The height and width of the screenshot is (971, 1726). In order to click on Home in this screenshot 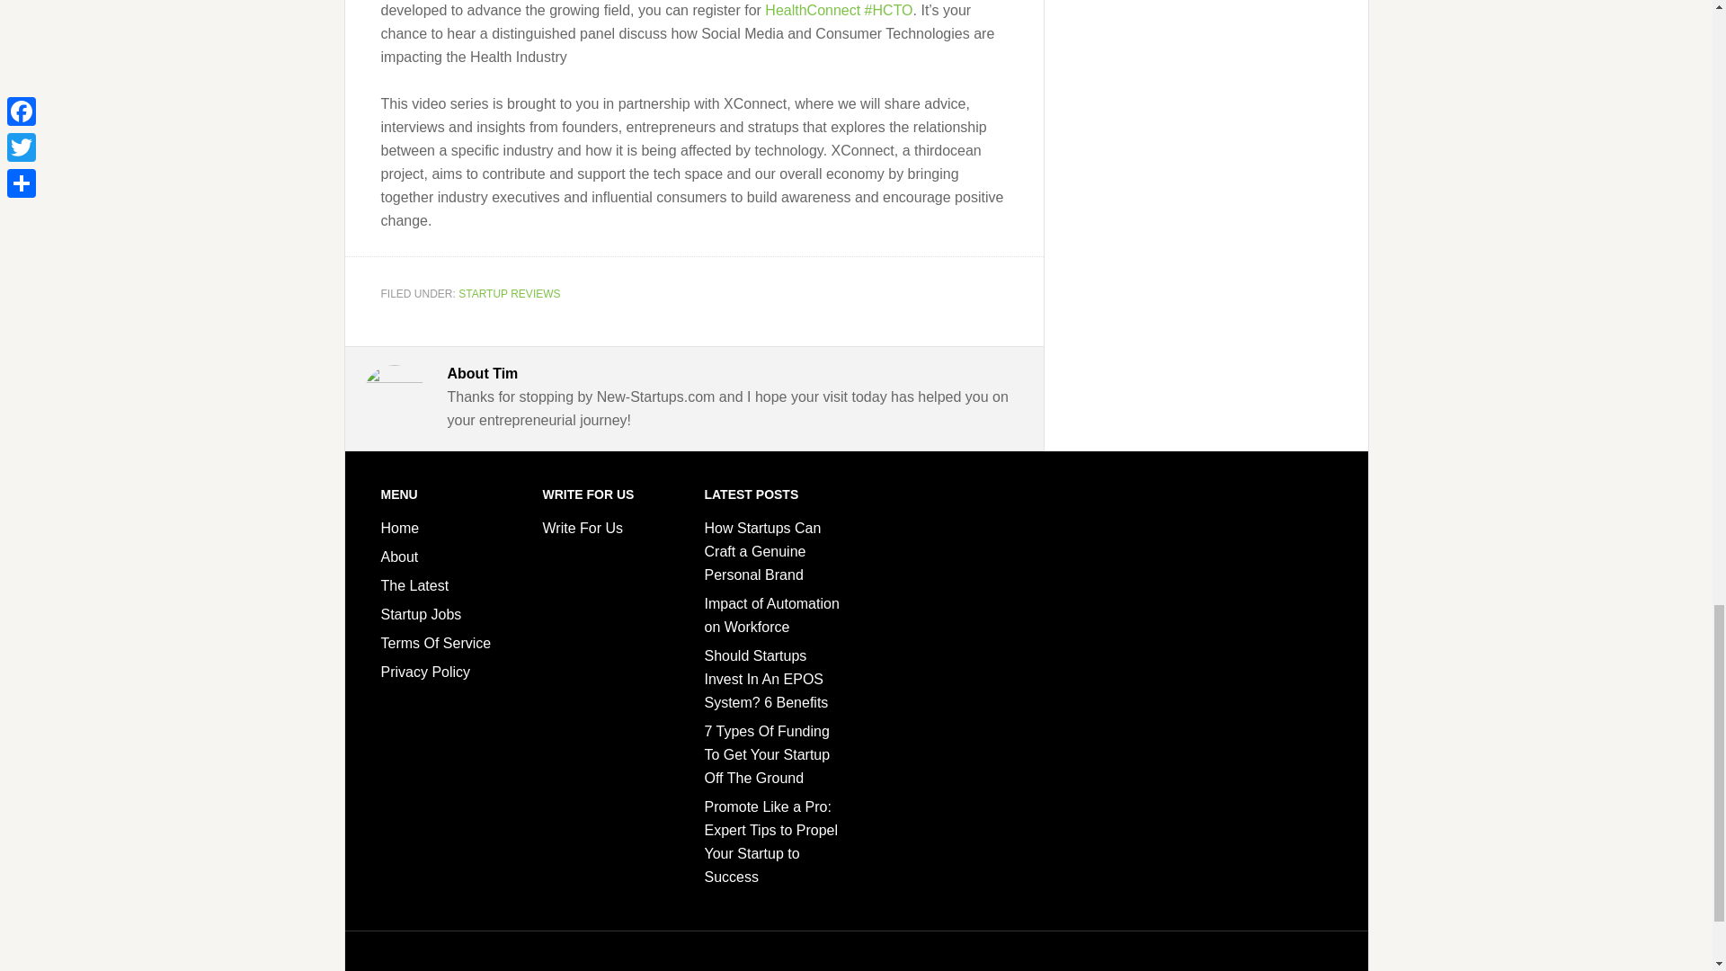, I will do `click(400, 528)`.